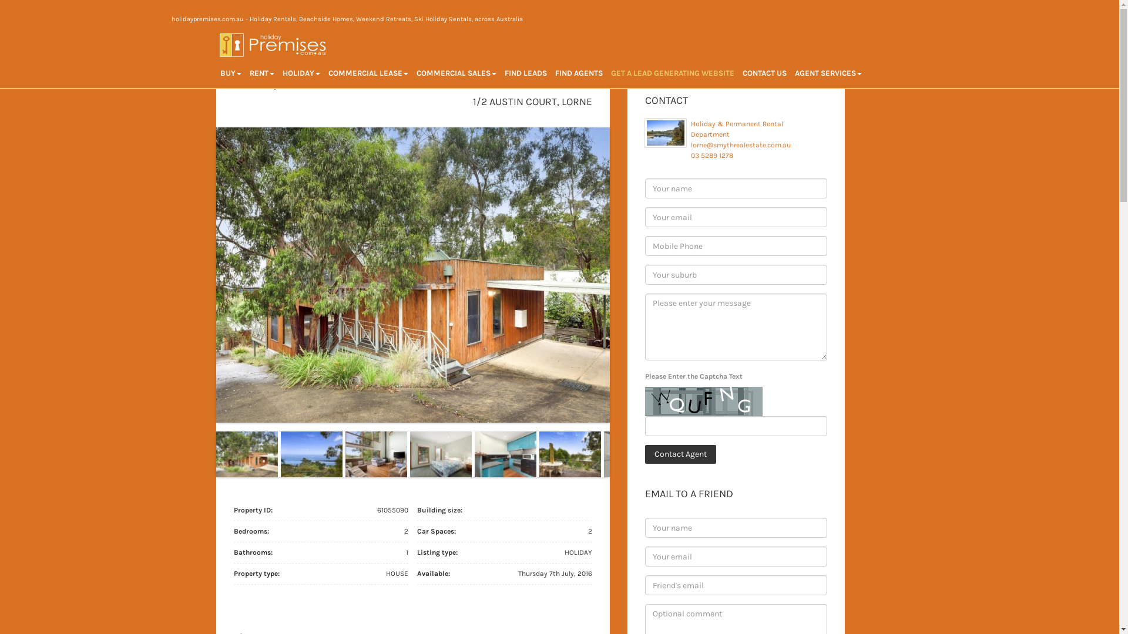 This screenshot has width=1128, height=634. Describe the element at coordinates (741, 145) in the screenshot. I see `lorne@smythrealestate.com.au` at that location.